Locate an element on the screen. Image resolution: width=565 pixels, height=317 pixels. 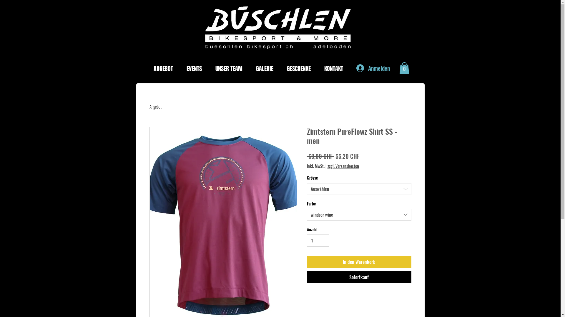
GALERIE is located at coordinates (267, 69).